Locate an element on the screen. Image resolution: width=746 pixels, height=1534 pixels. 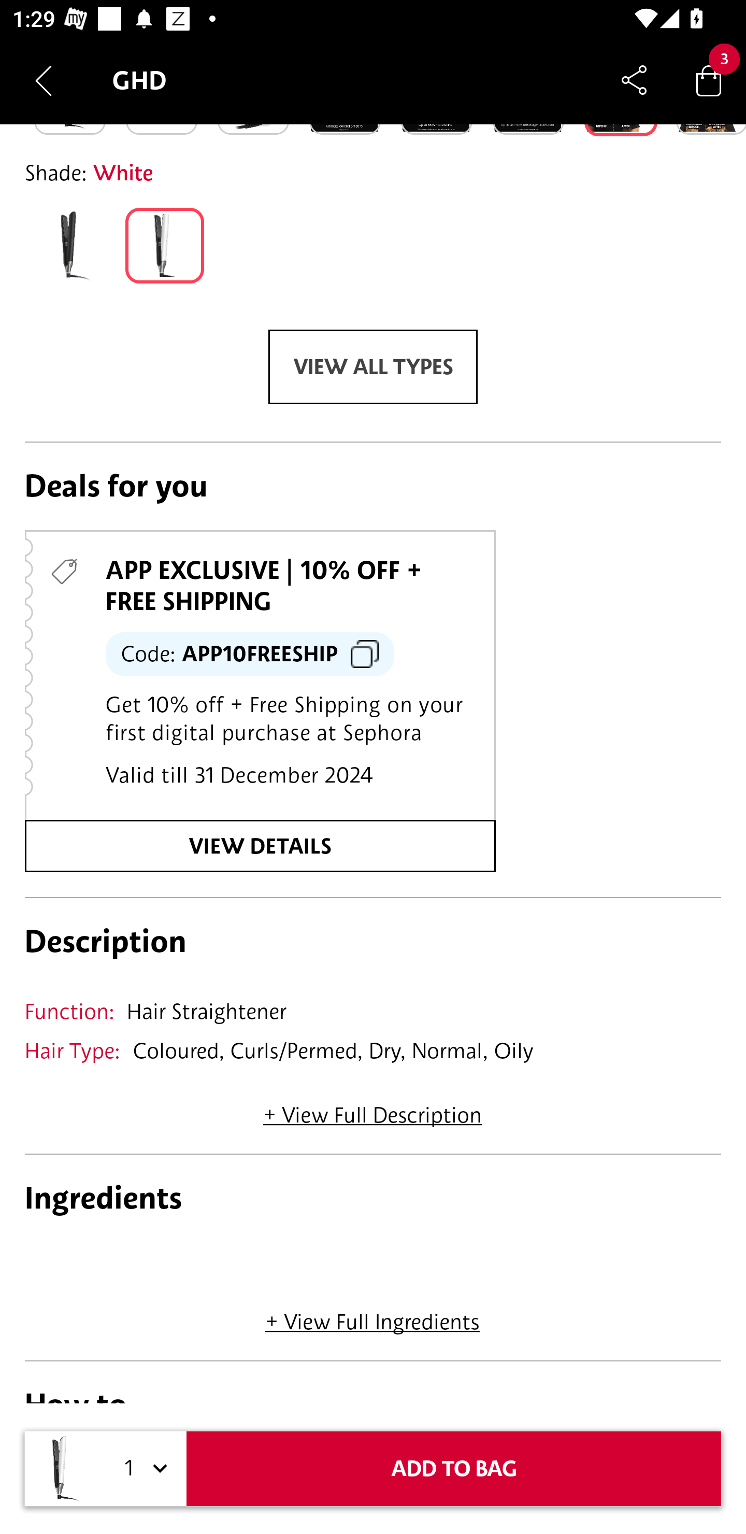
Bag is located at coordinates (709, 80).